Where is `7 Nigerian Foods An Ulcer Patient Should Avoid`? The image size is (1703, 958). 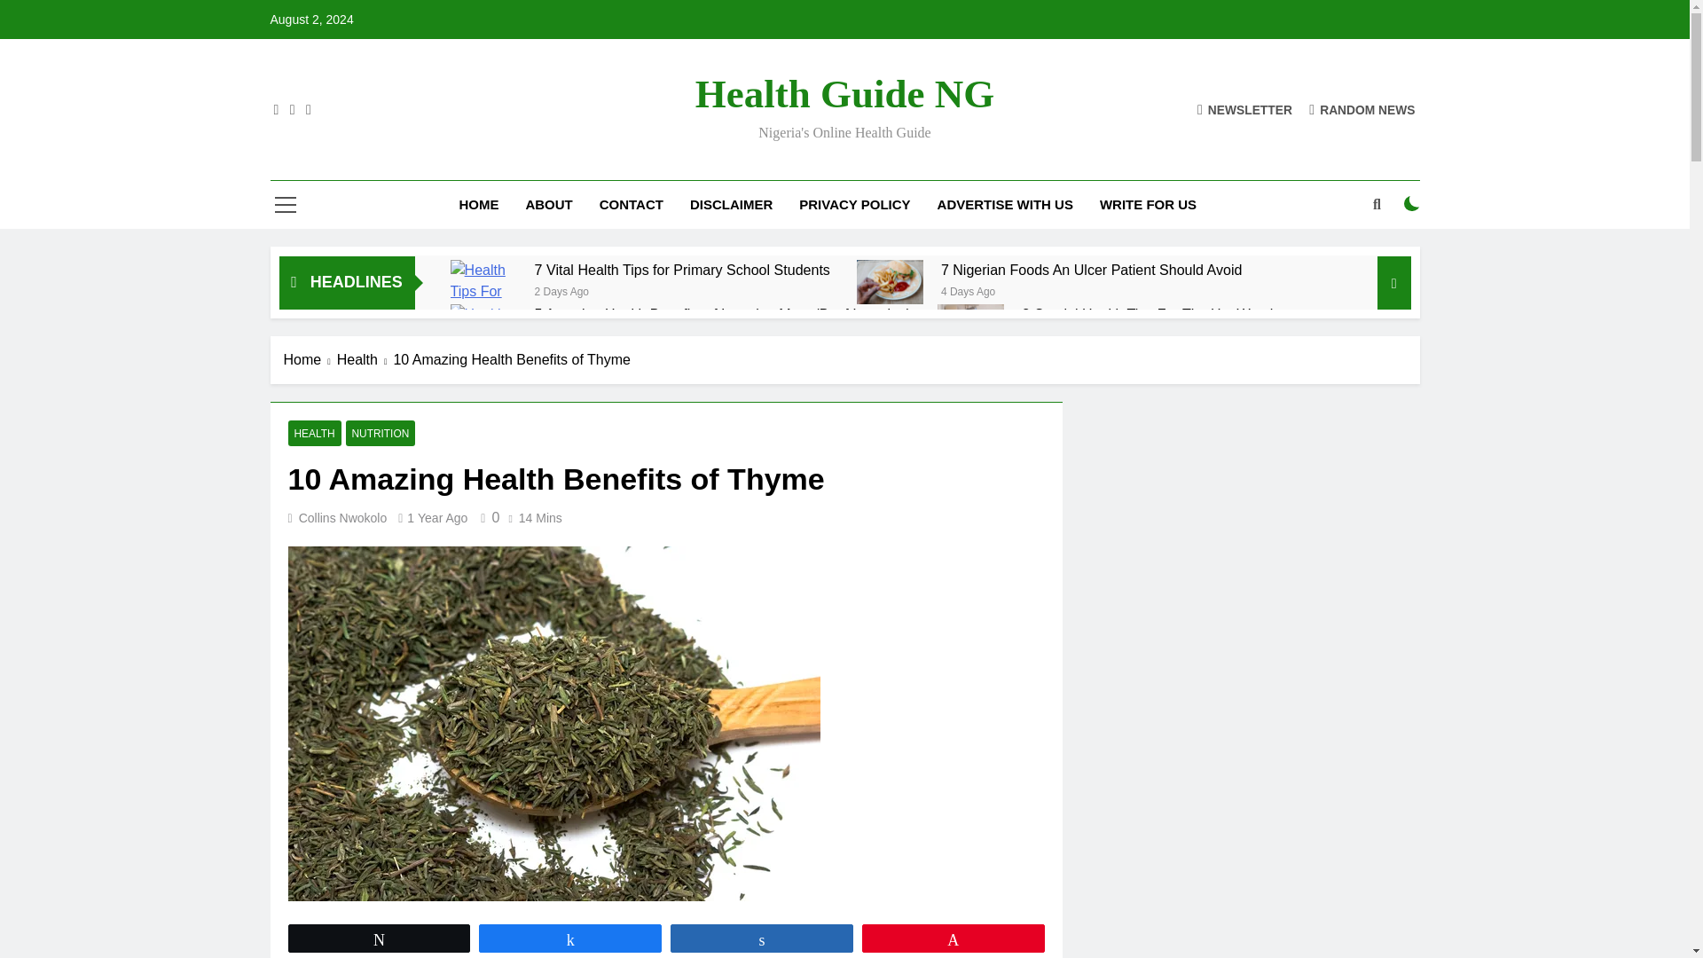
7 Nigerian Foods An Ulcer Patient Should Avoid is located at coordinates (1092, 270).